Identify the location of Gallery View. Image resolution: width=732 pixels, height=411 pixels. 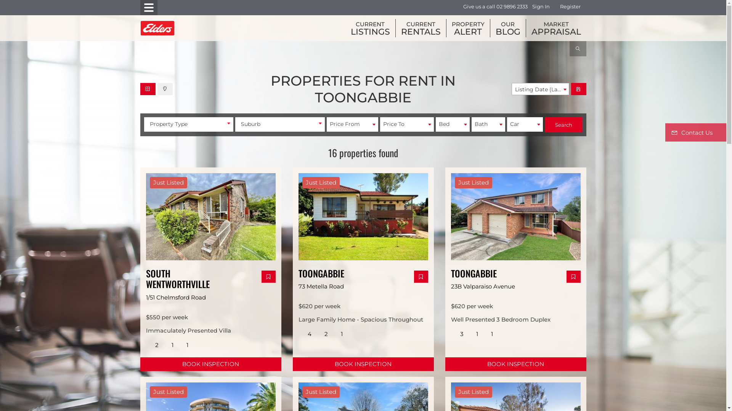
(148, 89).